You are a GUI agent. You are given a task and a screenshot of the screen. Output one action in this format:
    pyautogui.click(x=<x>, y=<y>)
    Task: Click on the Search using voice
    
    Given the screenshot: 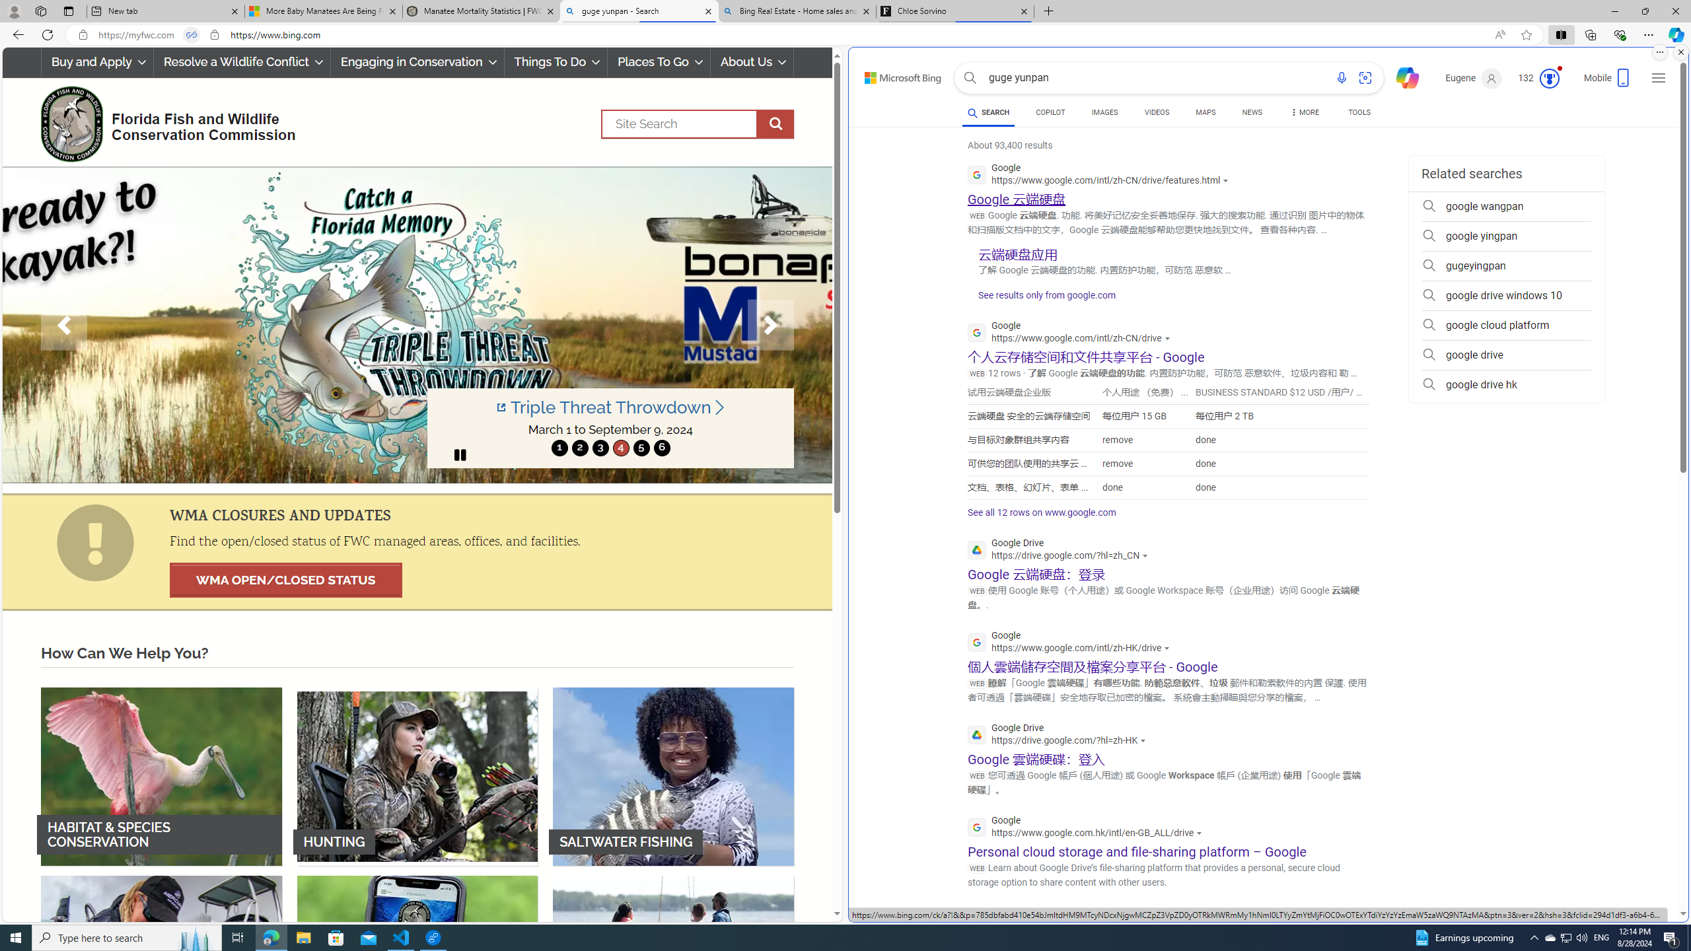 What is the action you would take?
    pyautogui.click(x=1341, y=78)
    